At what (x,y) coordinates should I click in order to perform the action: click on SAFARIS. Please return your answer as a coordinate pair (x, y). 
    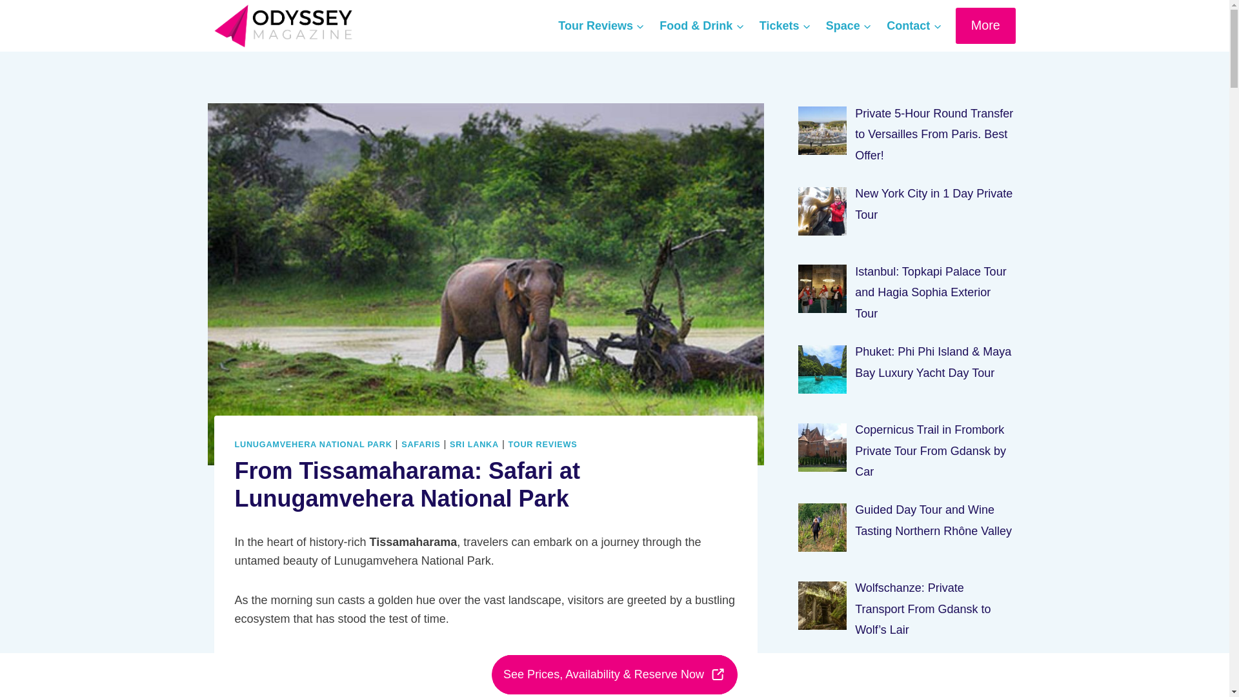
    Looking at the image, I should click on (421, 444).